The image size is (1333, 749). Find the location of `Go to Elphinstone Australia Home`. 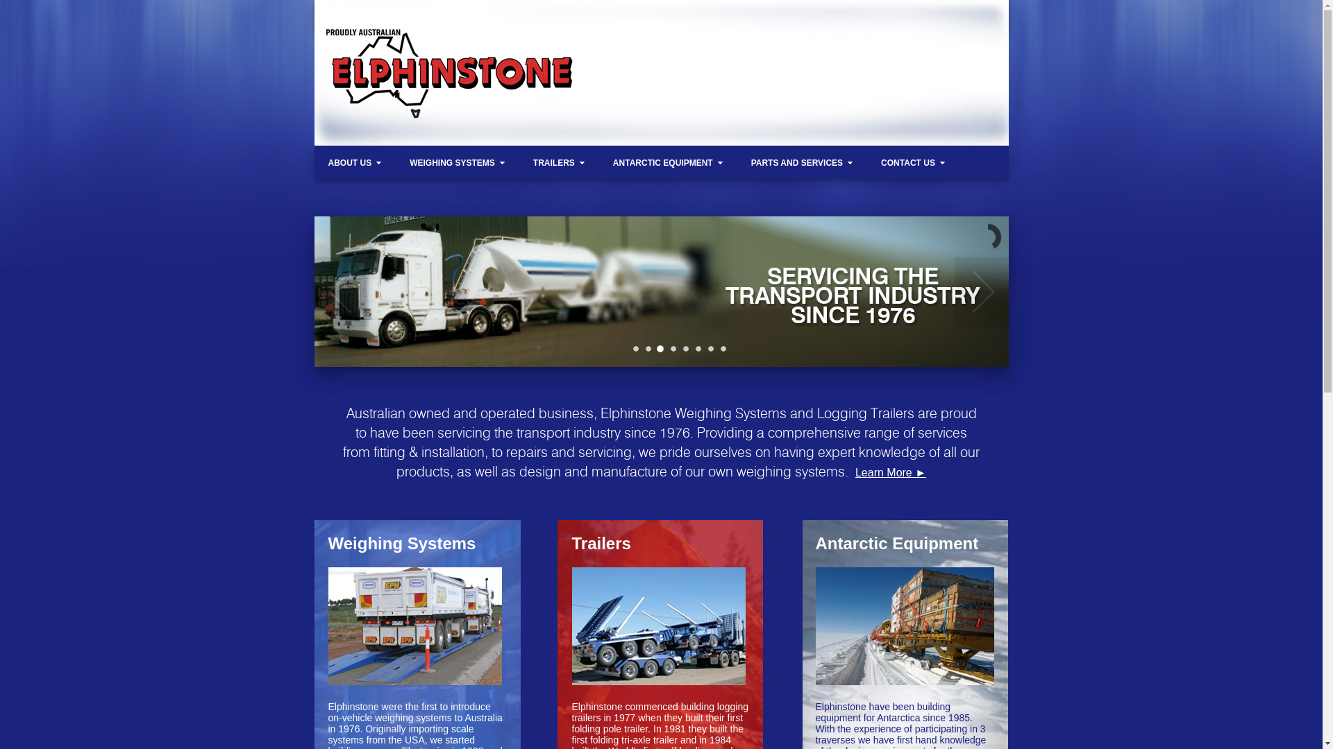

Go to Elphinstone Australia Home is located at coordinates (444, 62).